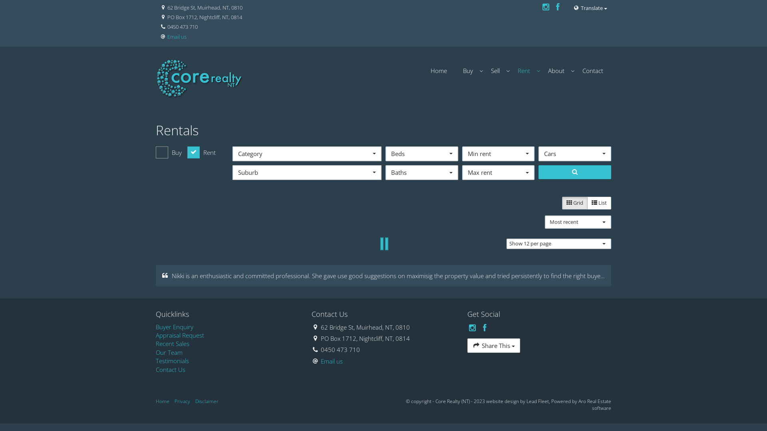 Image resolution: width=767 pixels, height=431 pixels. What do you see at coordinates (332, 361) in the screenshot?
I see `Email us` at bounding box center [332, 361].